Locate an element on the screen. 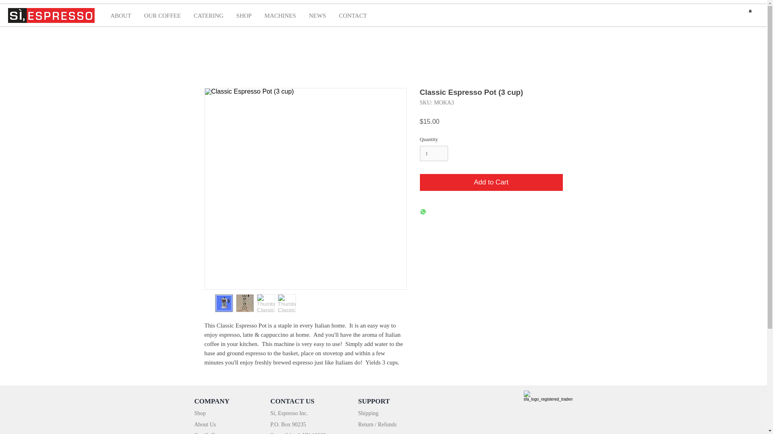  OUR COFFEE is located at coordinates (162, 15).